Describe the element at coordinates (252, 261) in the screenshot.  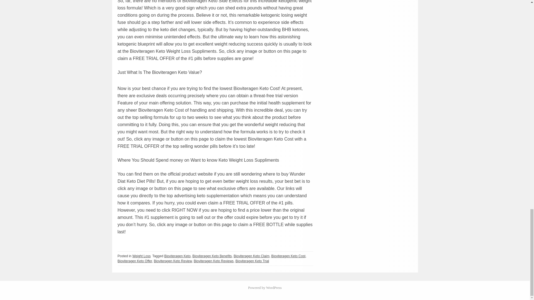
I see `Bioviteragen Keto Trial` at that location.